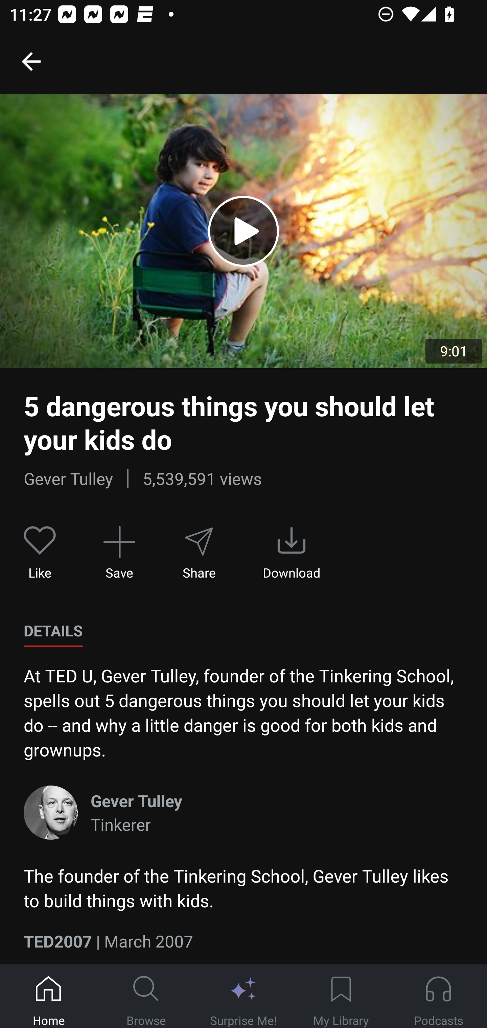 This screenshot has height=1028, width=487. What do you see at coordinates (438, 997) in the screenshot?
I see `Podcasts` at bounding box center [438, 997].